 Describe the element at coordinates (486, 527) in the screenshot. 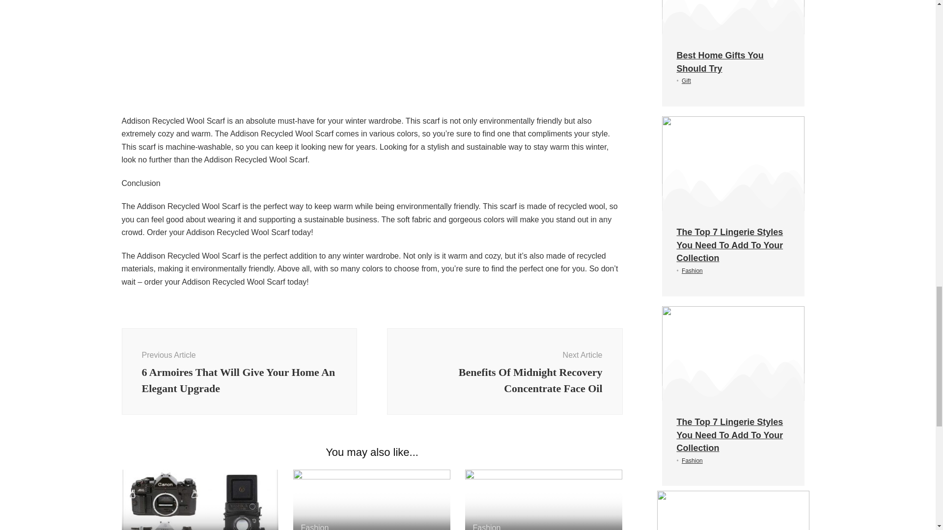

I see `Fashion` at that location.